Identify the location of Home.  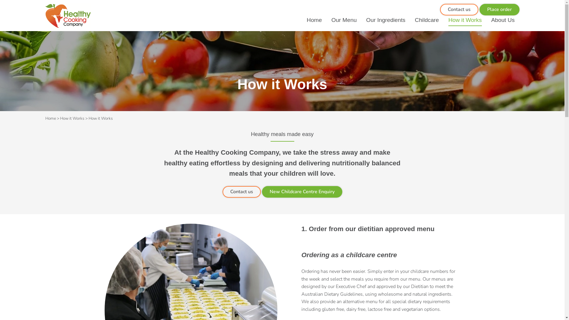
(50, 119).